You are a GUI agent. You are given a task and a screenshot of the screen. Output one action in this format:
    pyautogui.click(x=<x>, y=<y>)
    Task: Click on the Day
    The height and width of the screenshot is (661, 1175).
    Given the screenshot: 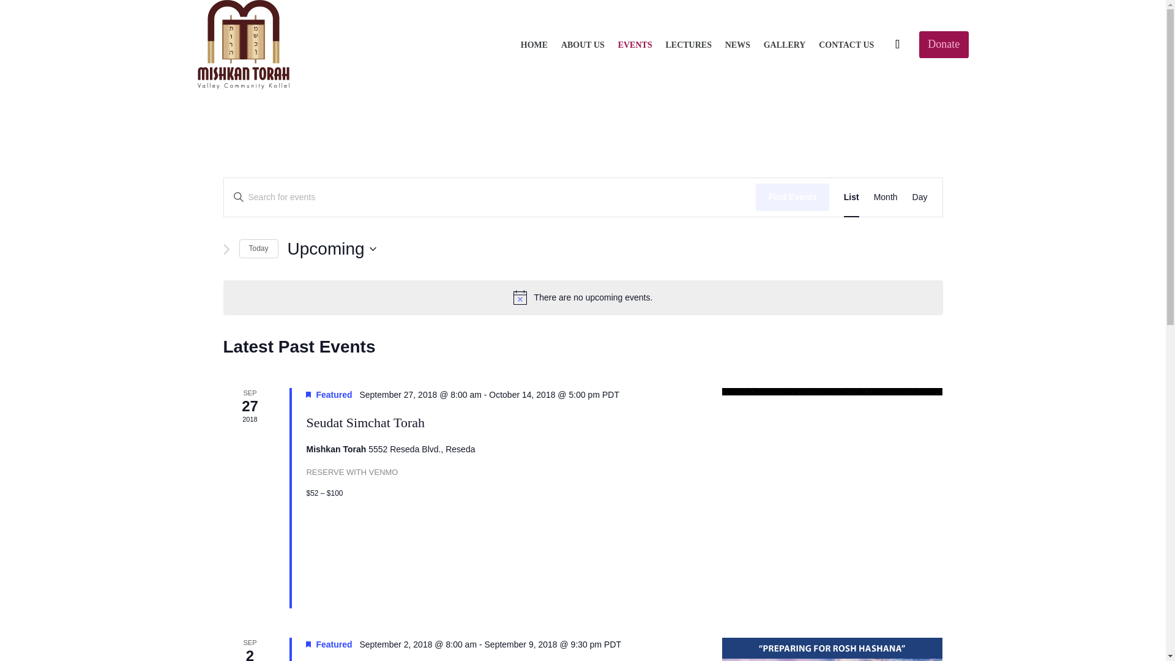 What is the action you would take?
    pyautogui.click(x=920, y=197)
    